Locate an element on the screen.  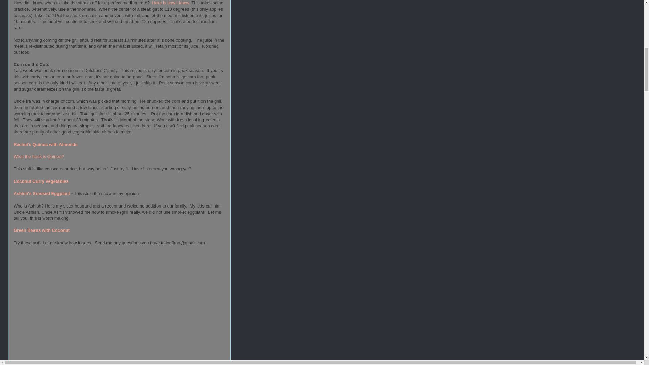
Here is how I knew. is located at coordinates (171, 3).